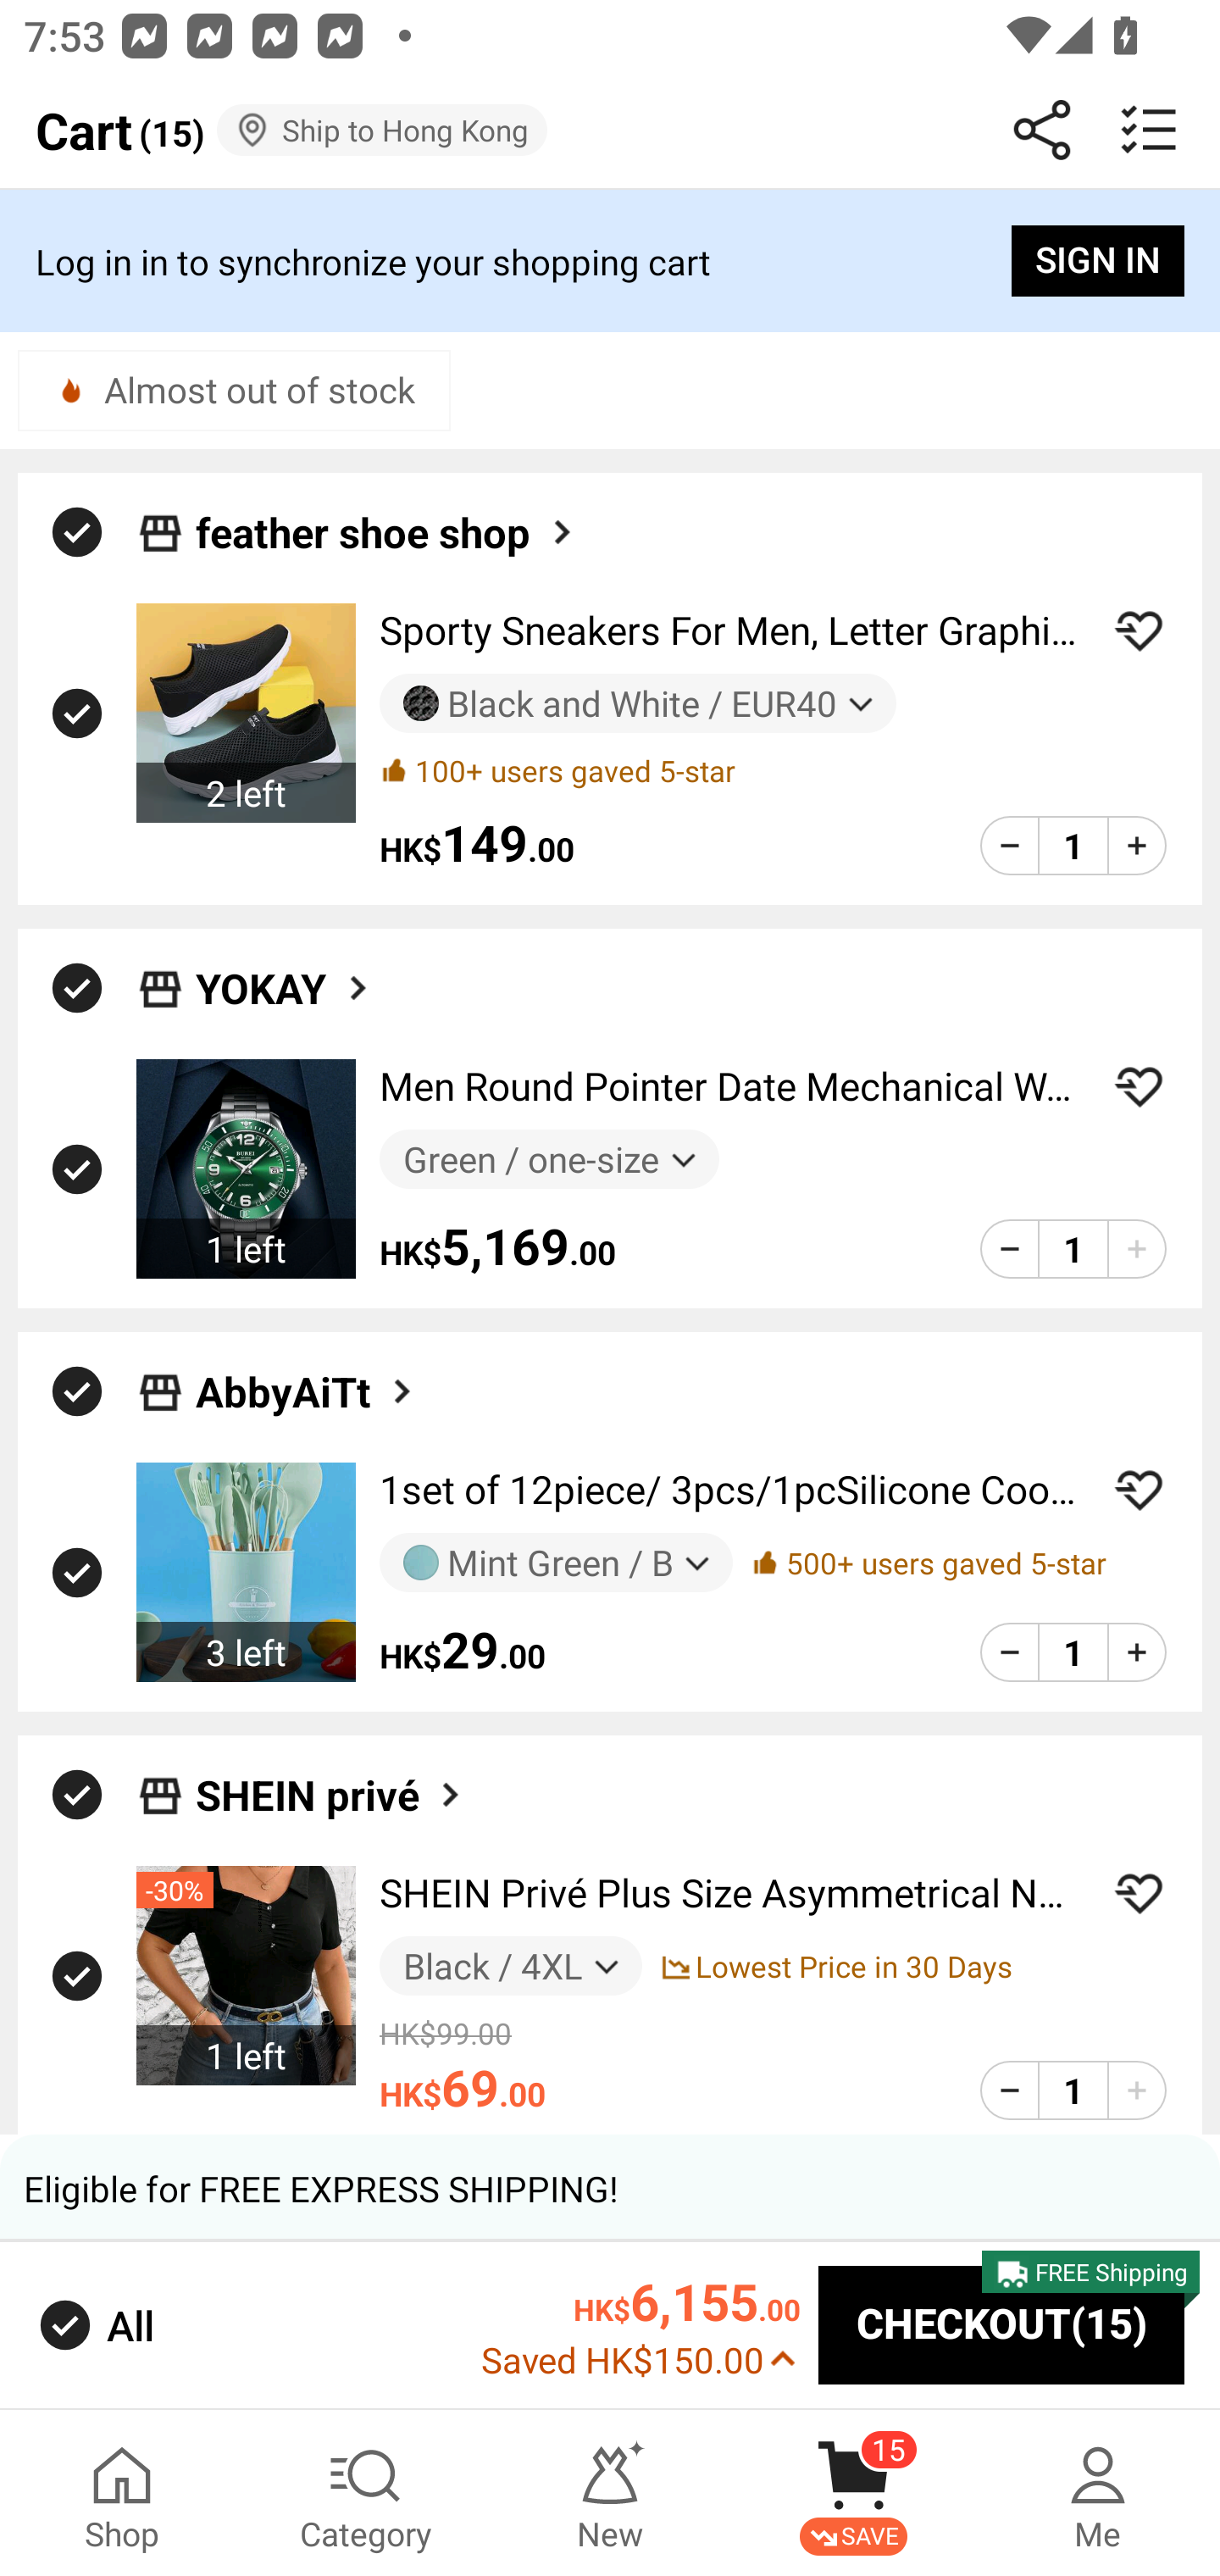 The width and height of the screenshot is (1220, 2576). I want to click on CHECKOUT(15), so click(1001, 2326).